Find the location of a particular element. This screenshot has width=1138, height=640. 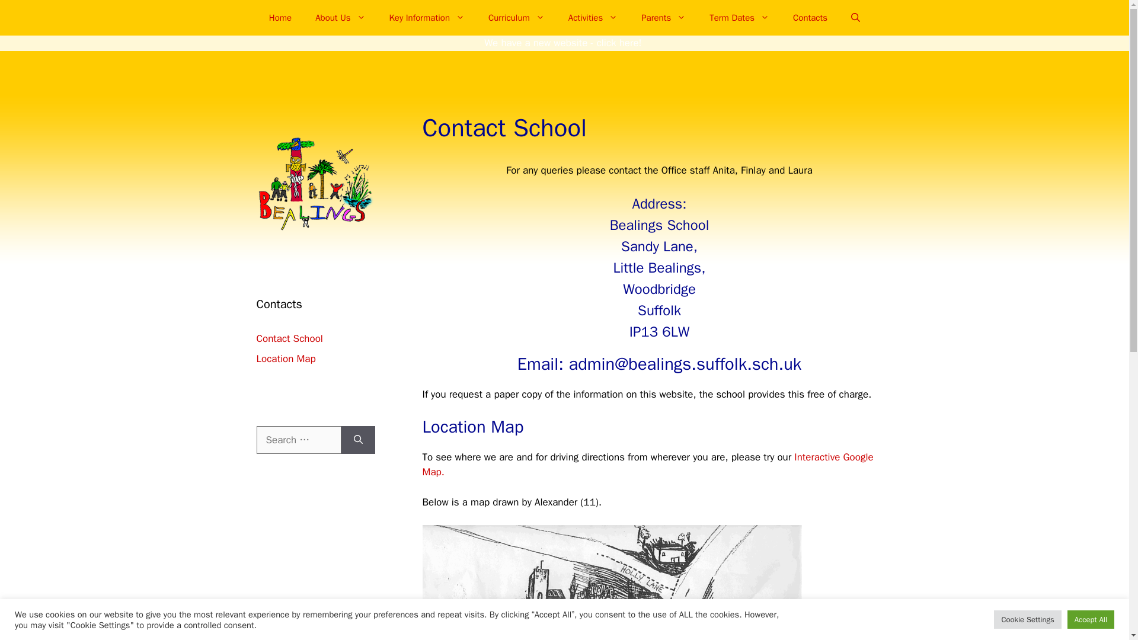

Location Map is located at coordinates (286, 359).